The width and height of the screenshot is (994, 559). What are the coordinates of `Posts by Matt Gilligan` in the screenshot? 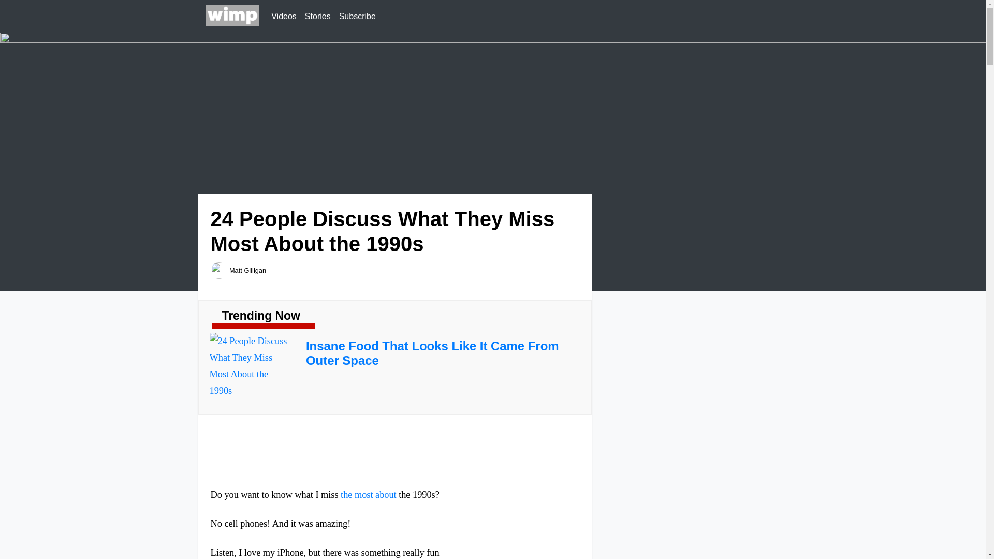 It's located at (247, 270).